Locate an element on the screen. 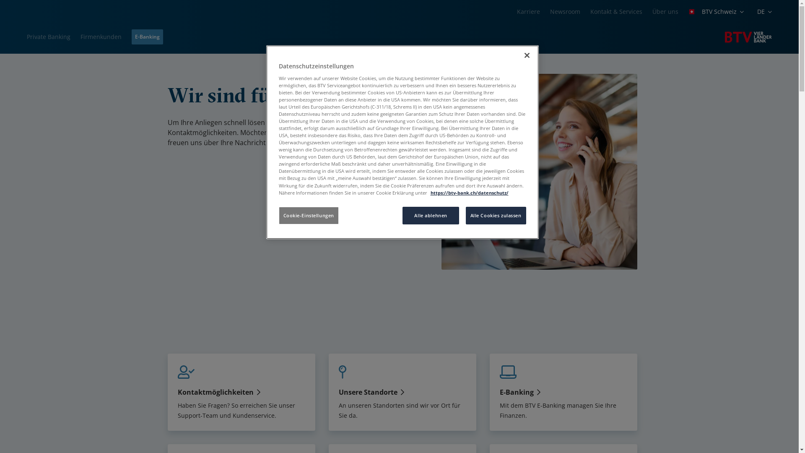 The height and width of the screenshot is (453, 805). https://btv-bank.ch/datenschutz/ is located at coordinates (469, 193).